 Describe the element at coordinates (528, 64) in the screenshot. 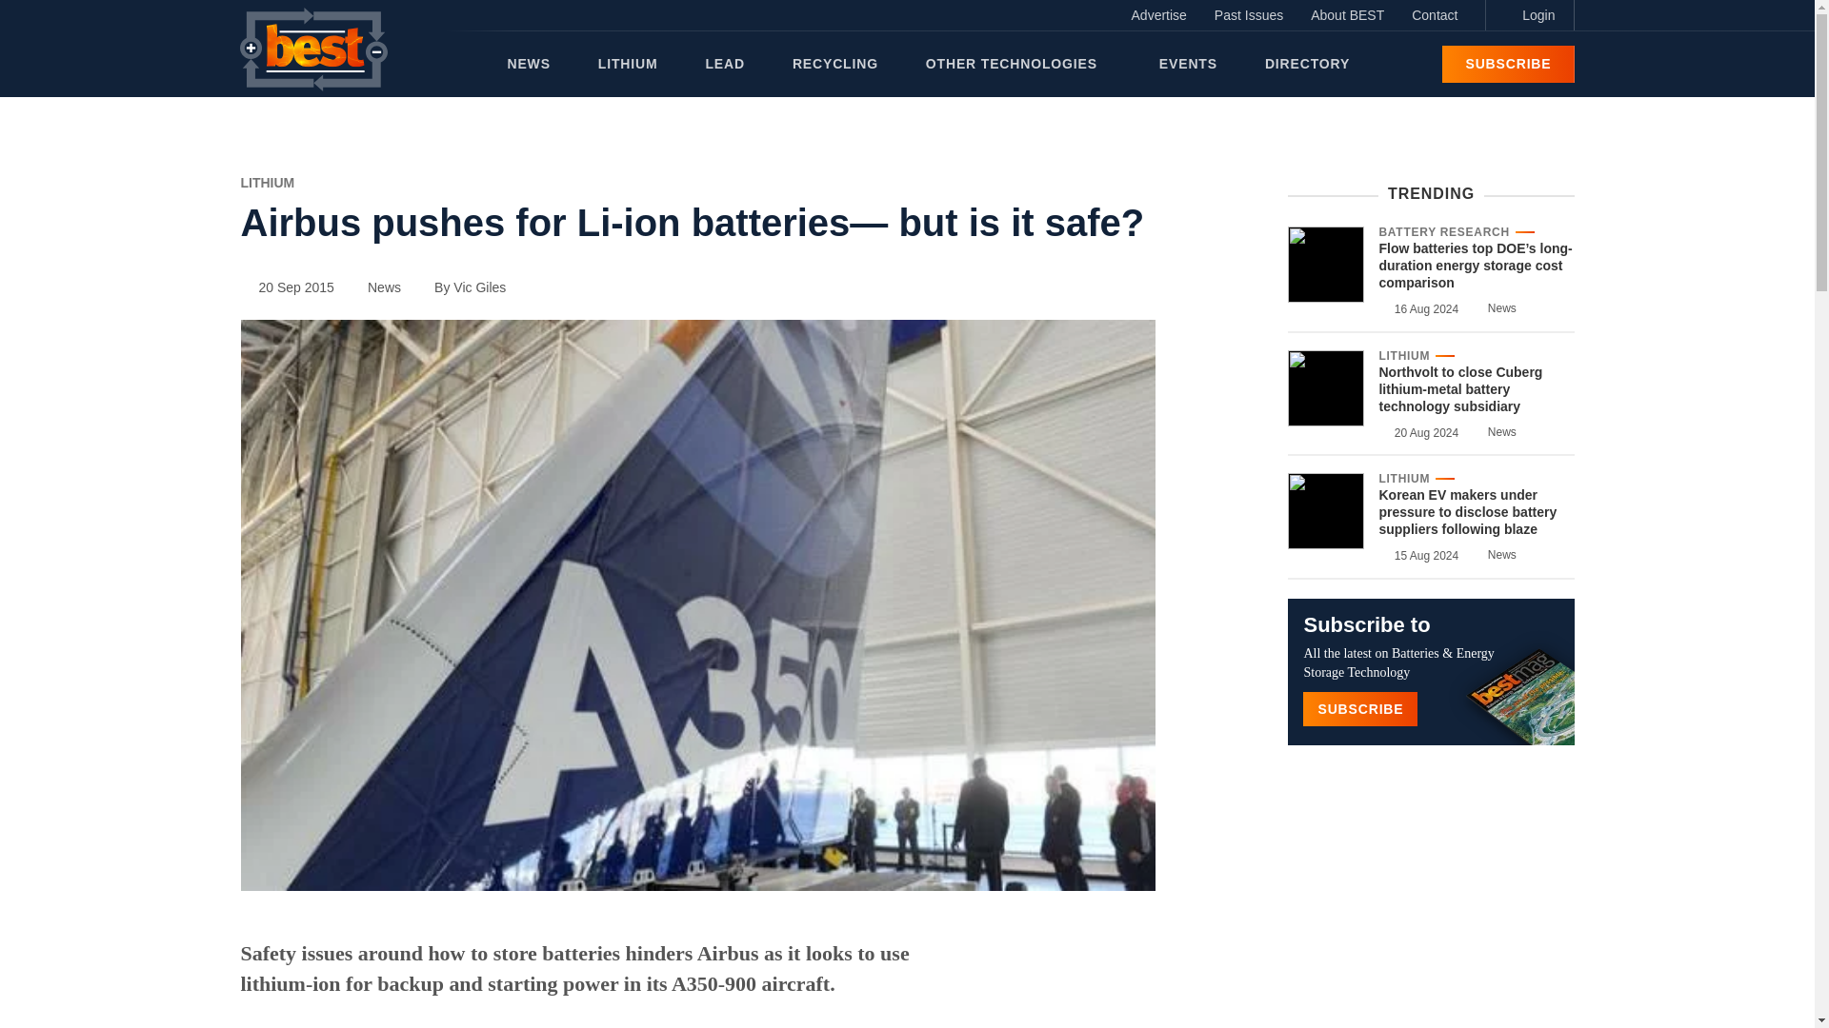

I see `NEWS` at that location.